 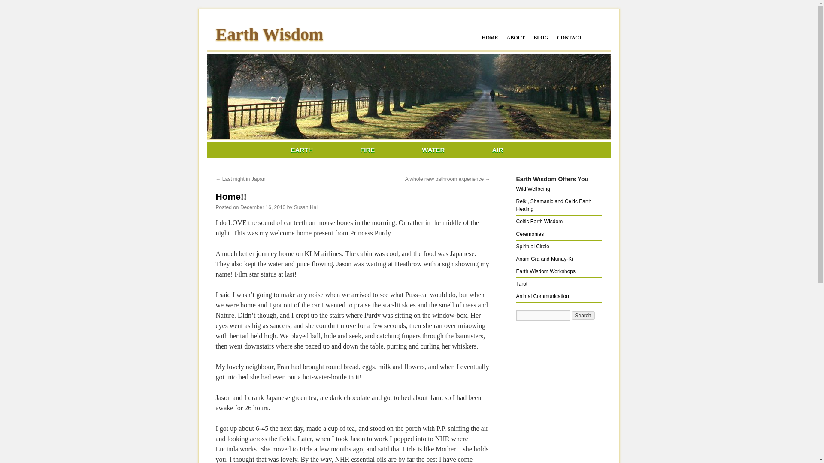 What do you see at coordinates (302, 150) in the screenshot?
I see `Earth` at bounding box center [302, 150].